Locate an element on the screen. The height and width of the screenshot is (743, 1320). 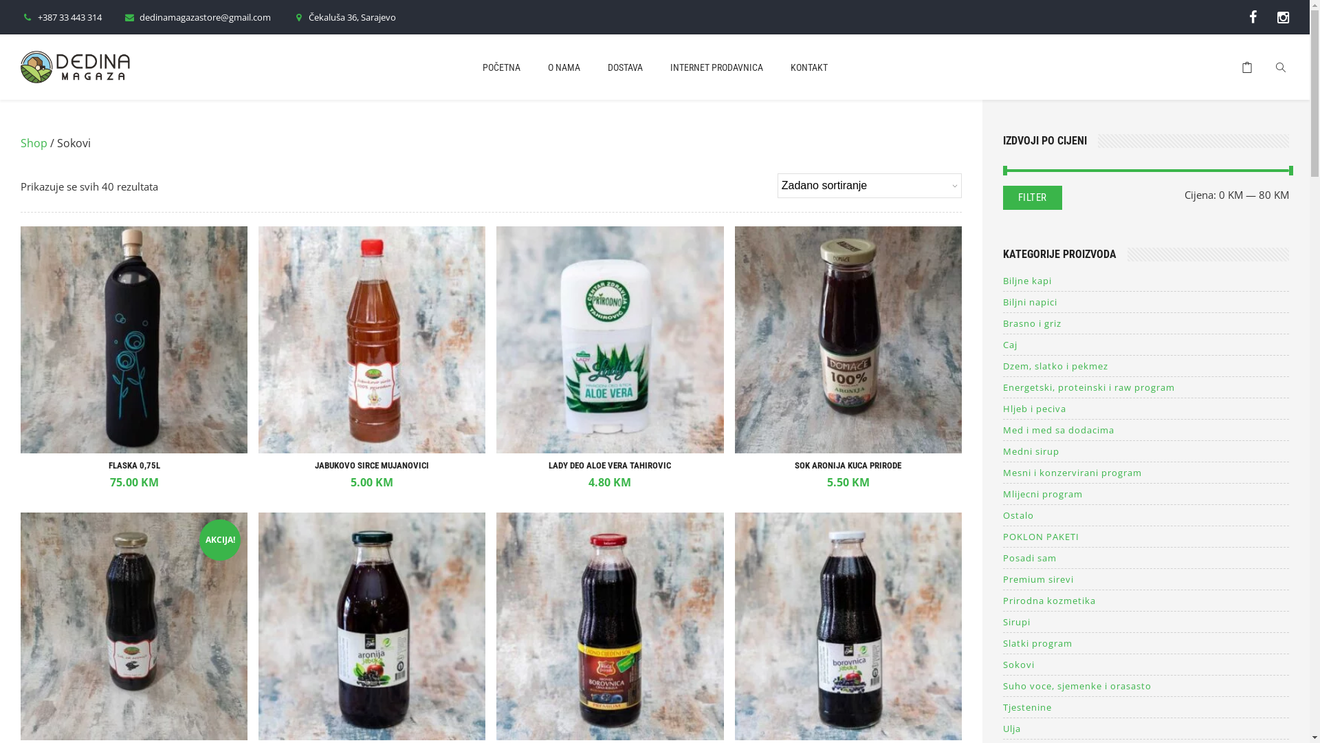
Instagram is located at coordinates (1283, 17).